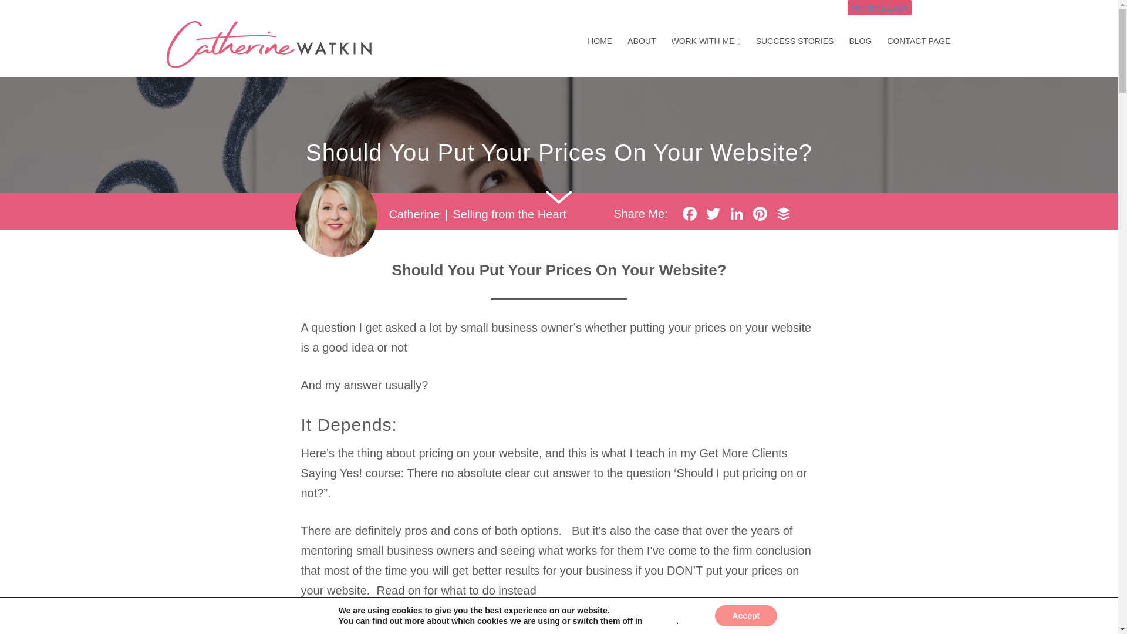 This screenshot has height=634, width=1127. I want to click on Catherine, so click(414, 214).